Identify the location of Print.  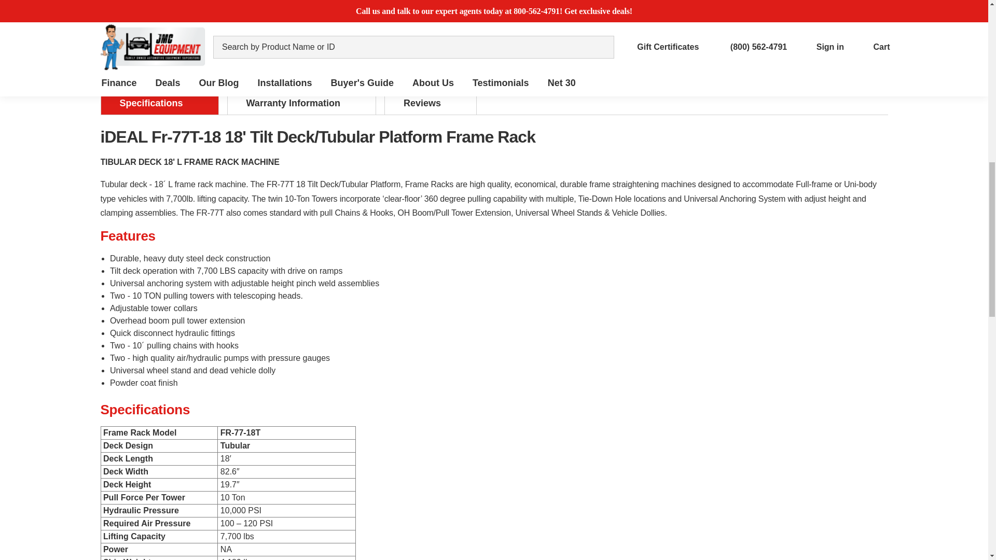
(637, 58).